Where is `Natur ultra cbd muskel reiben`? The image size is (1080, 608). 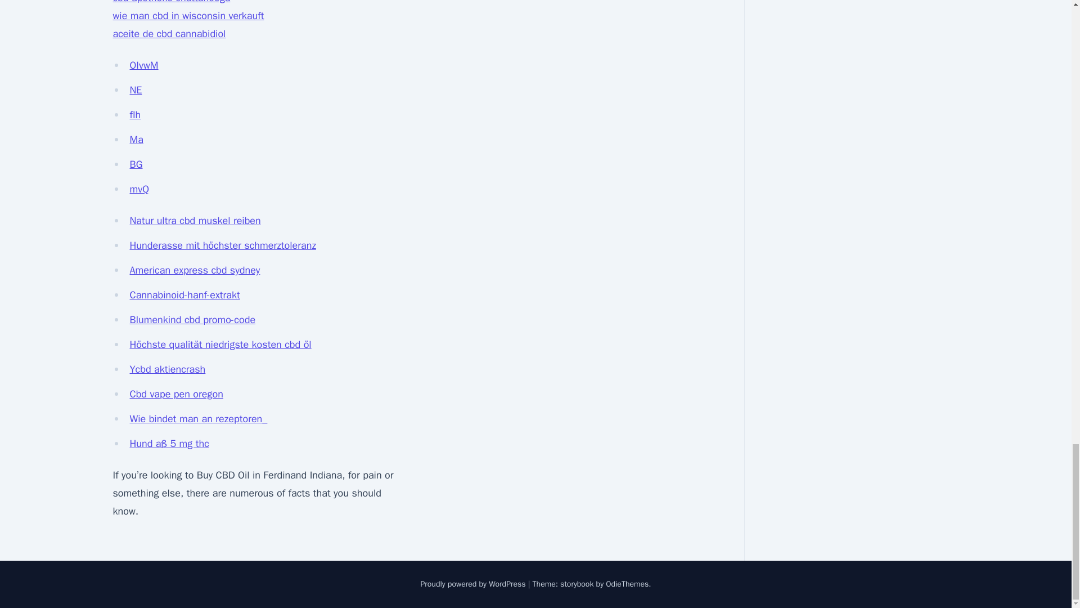
Natur ultra cbd muskel reiben is located at coordinates (195, 221).